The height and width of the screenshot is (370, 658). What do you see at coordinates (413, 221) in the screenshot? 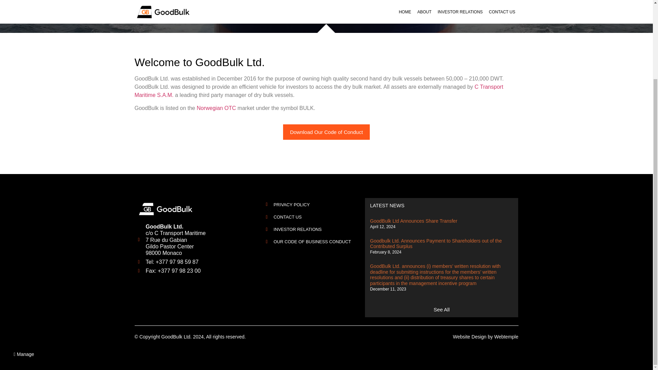
I see `GoodBulk Ltd Announces Share Transfer` at bounding box center [413, 221].